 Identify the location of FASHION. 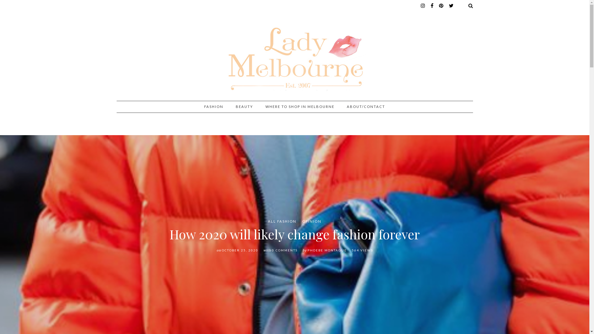
(214, 107).